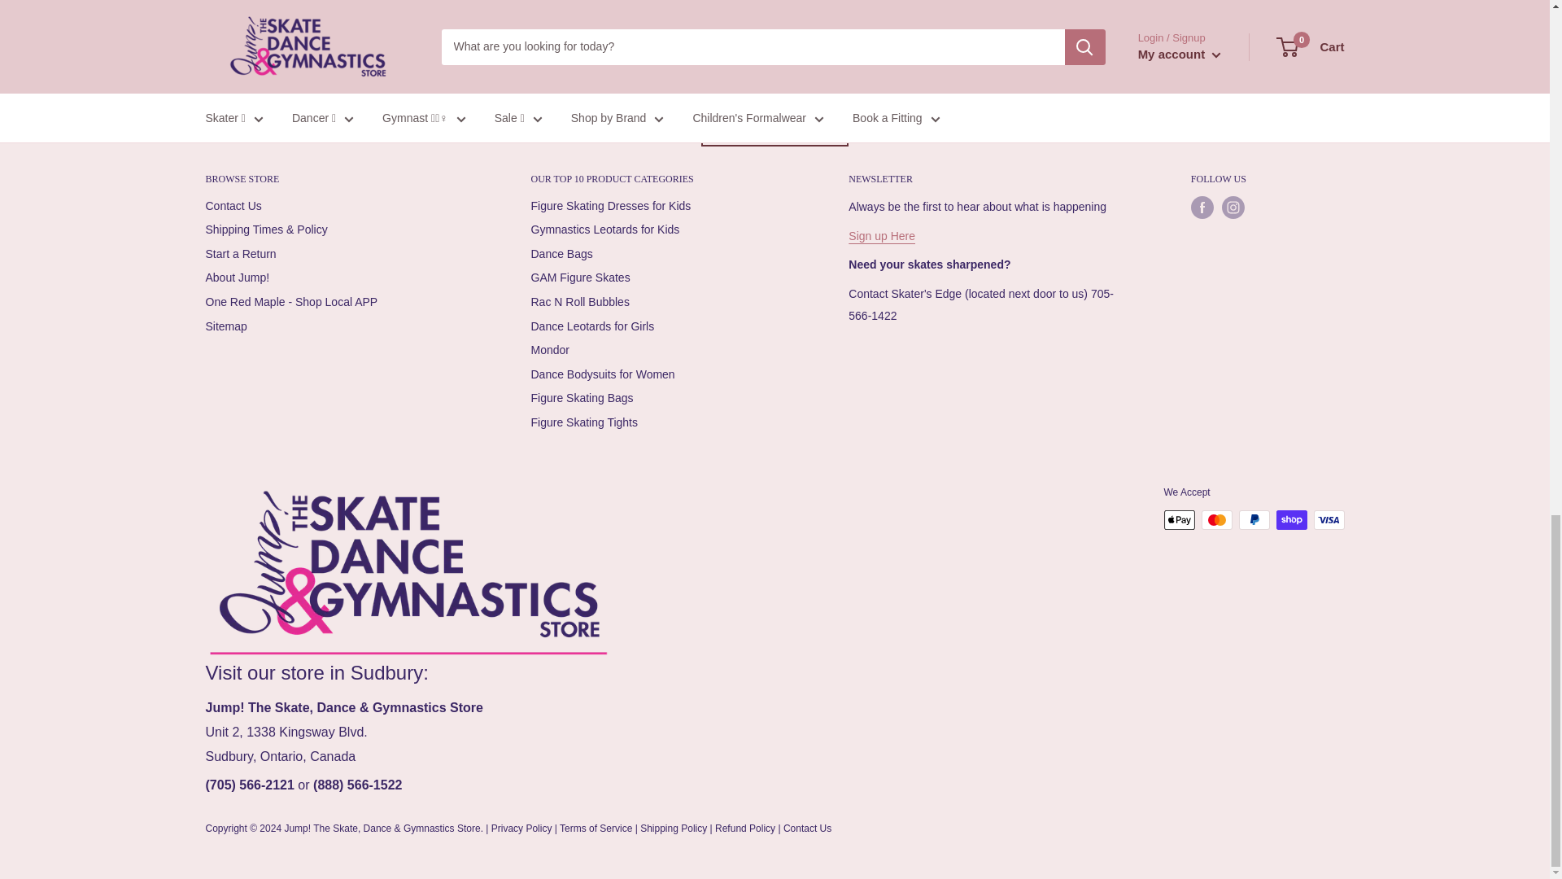  What do you see at coordinates (882, 236) in the screenshot?
I see `Newsletter` at bounding box center [882, 236].